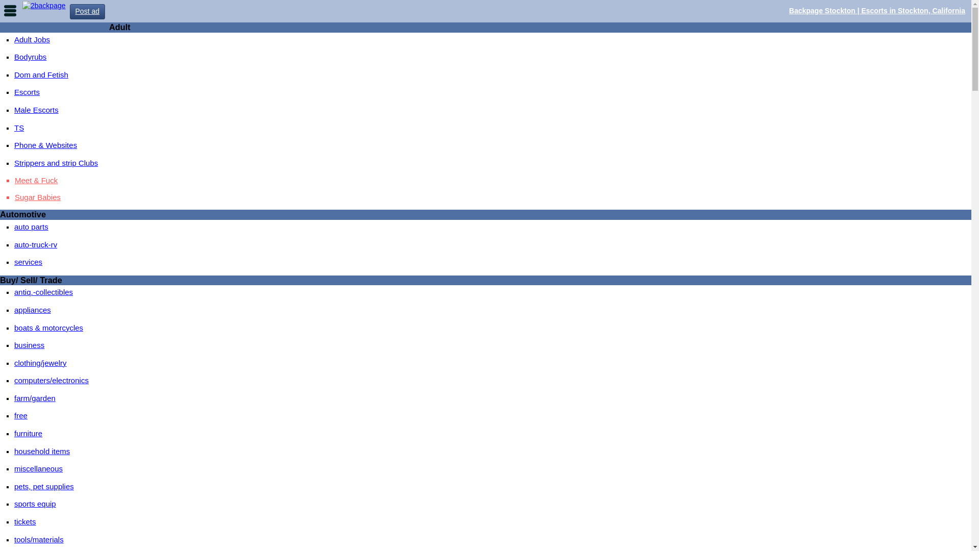  What do you see at coordinates (35, 398) in the screenshot?
I see `farm/garden` at bounding box center [35, 398].